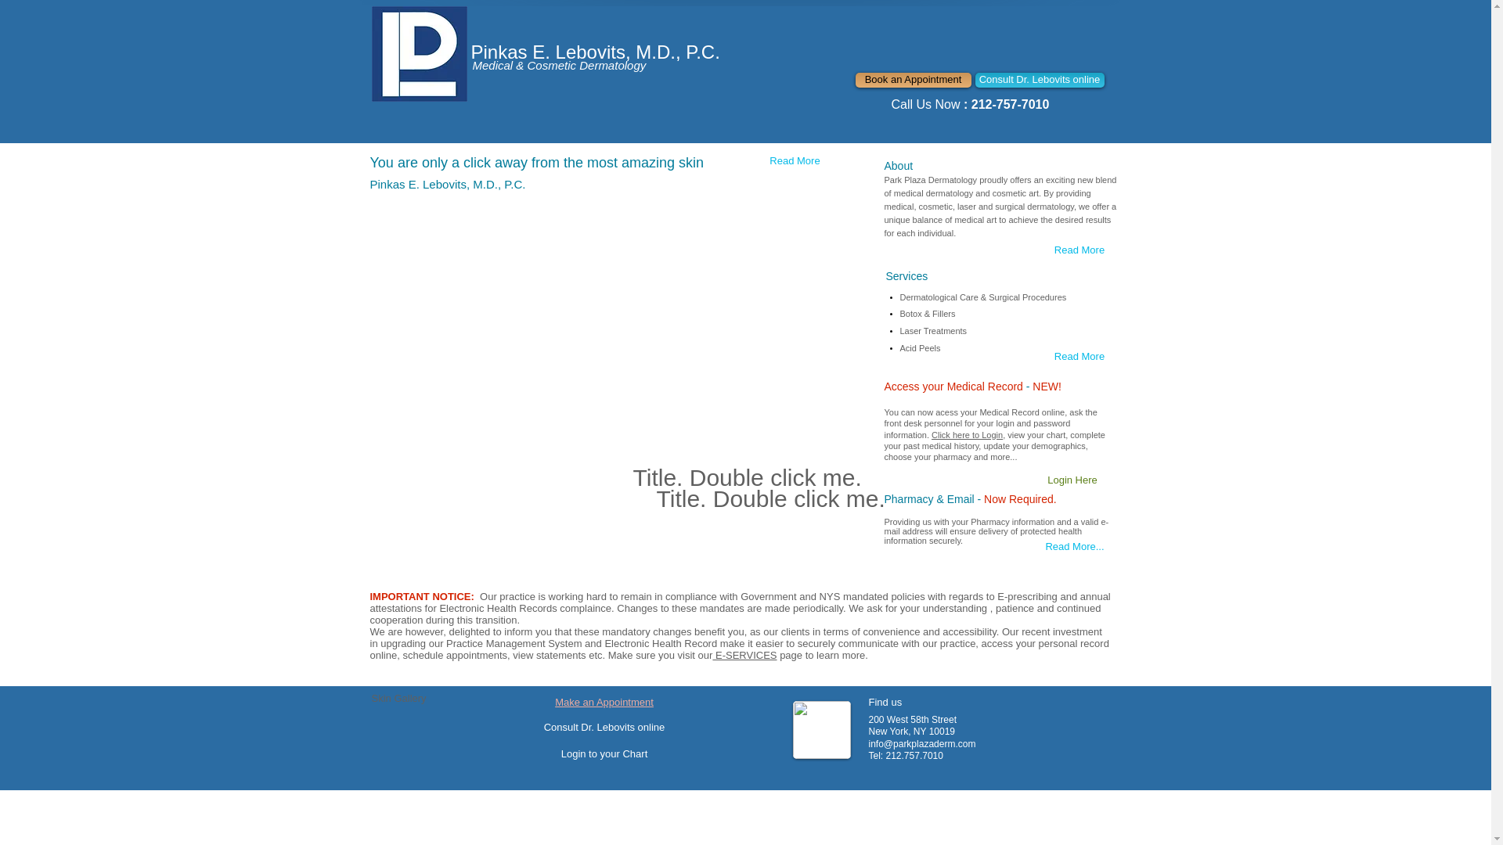 The height and width of the screenshot is (845, 1503). What do you see at coordinates (913, 80) in the screenshot?
I see `Book an Appointment` at bounding box center [913, 80].